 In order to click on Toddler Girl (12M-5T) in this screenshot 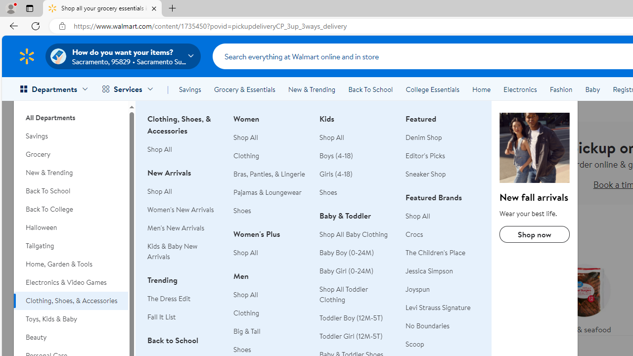, I will do `click(357, 336)`.